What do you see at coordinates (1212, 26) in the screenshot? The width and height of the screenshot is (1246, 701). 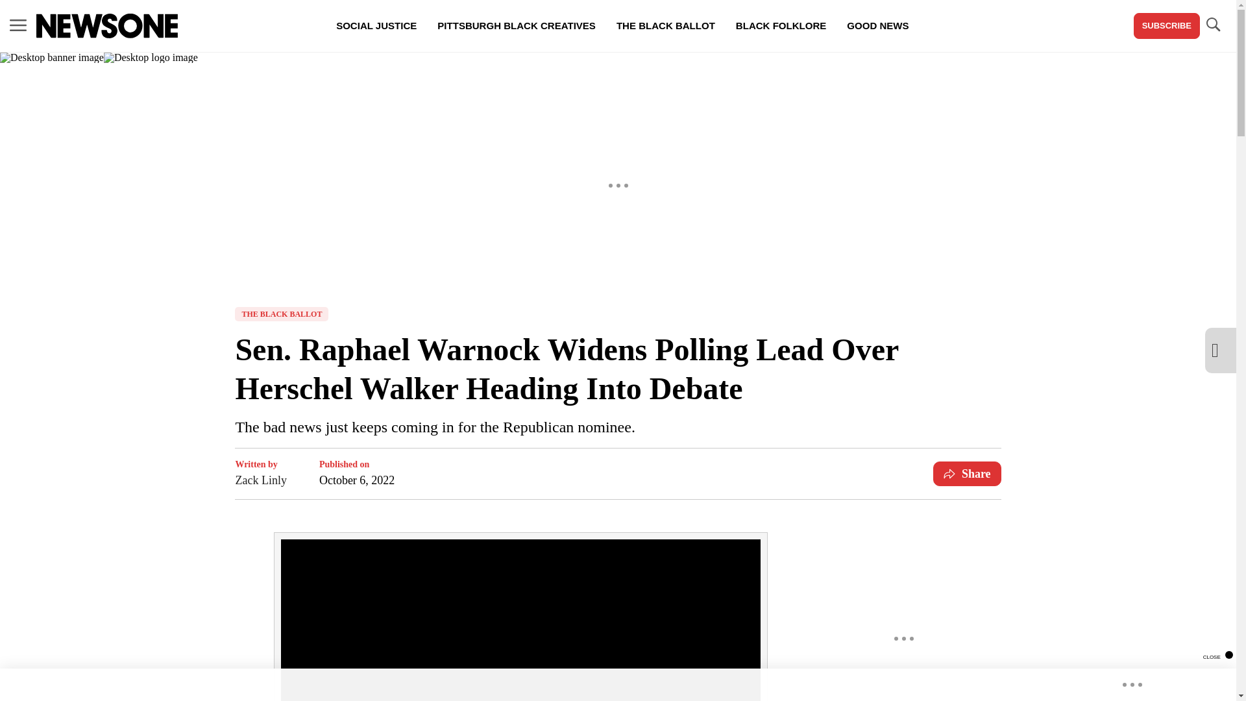 I see `TOGGLE SEARCH` at bounding box center [1212, 26].